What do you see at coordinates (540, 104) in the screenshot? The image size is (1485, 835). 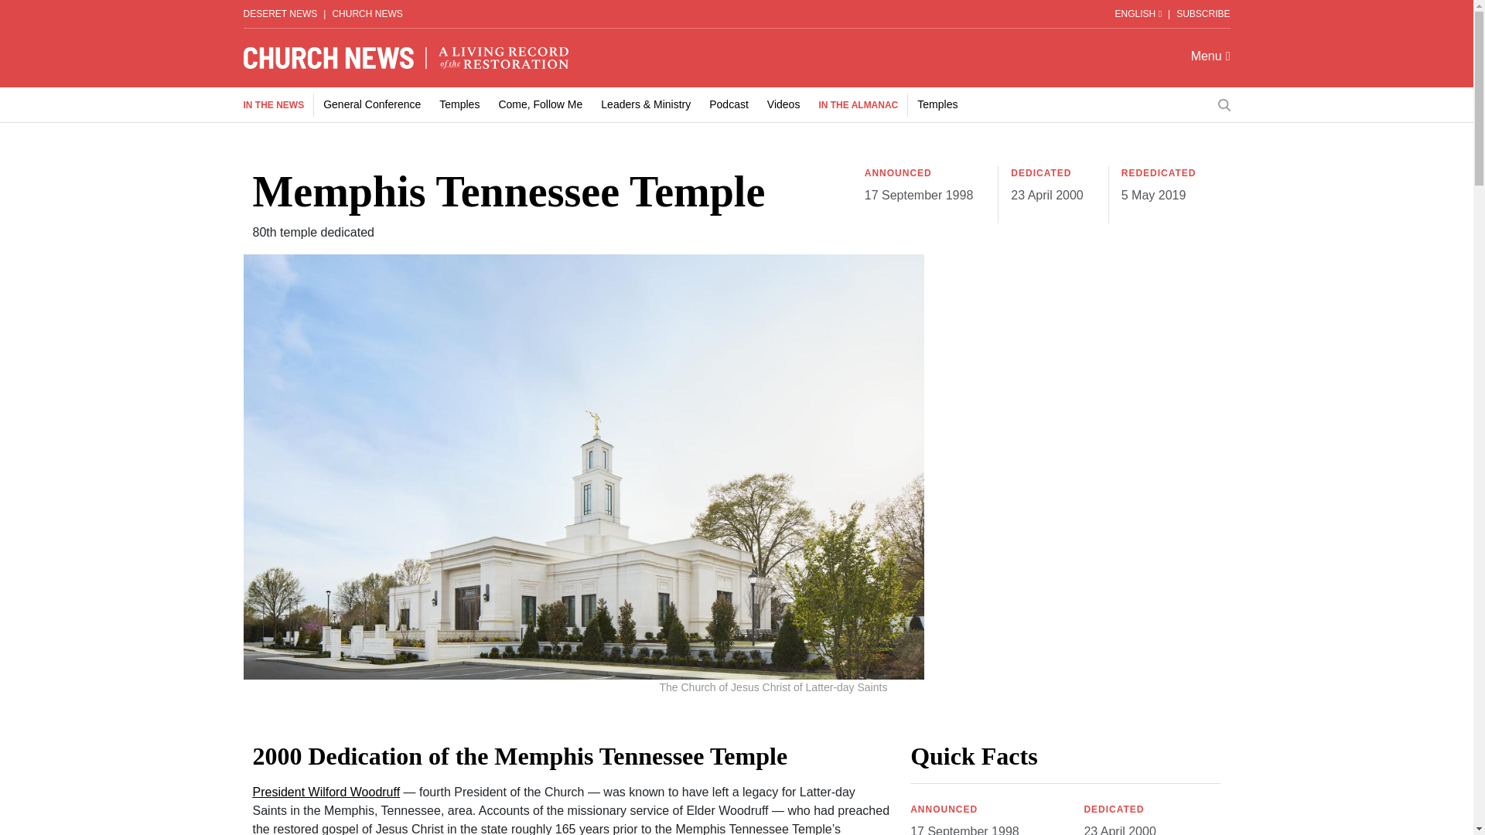 I see `Come, Follow Me` at bounding box center [540, 104].